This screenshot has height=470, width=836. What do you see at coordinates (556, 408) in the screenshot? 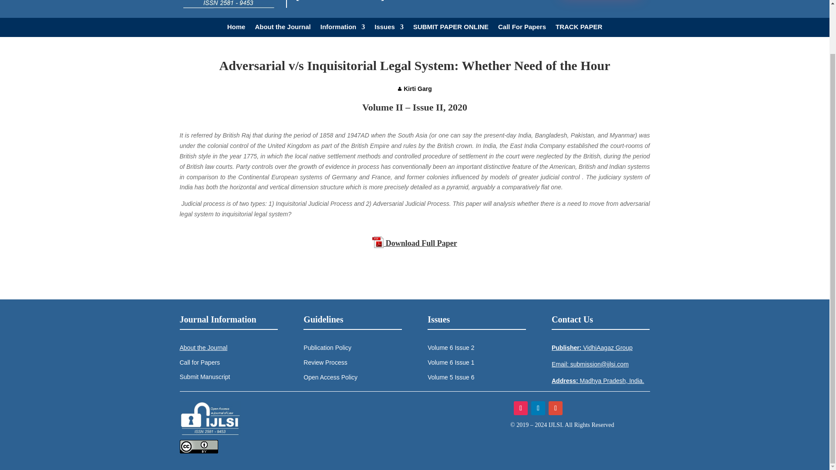
I see `Follow on google-plus` at bounding box center [556, 408].